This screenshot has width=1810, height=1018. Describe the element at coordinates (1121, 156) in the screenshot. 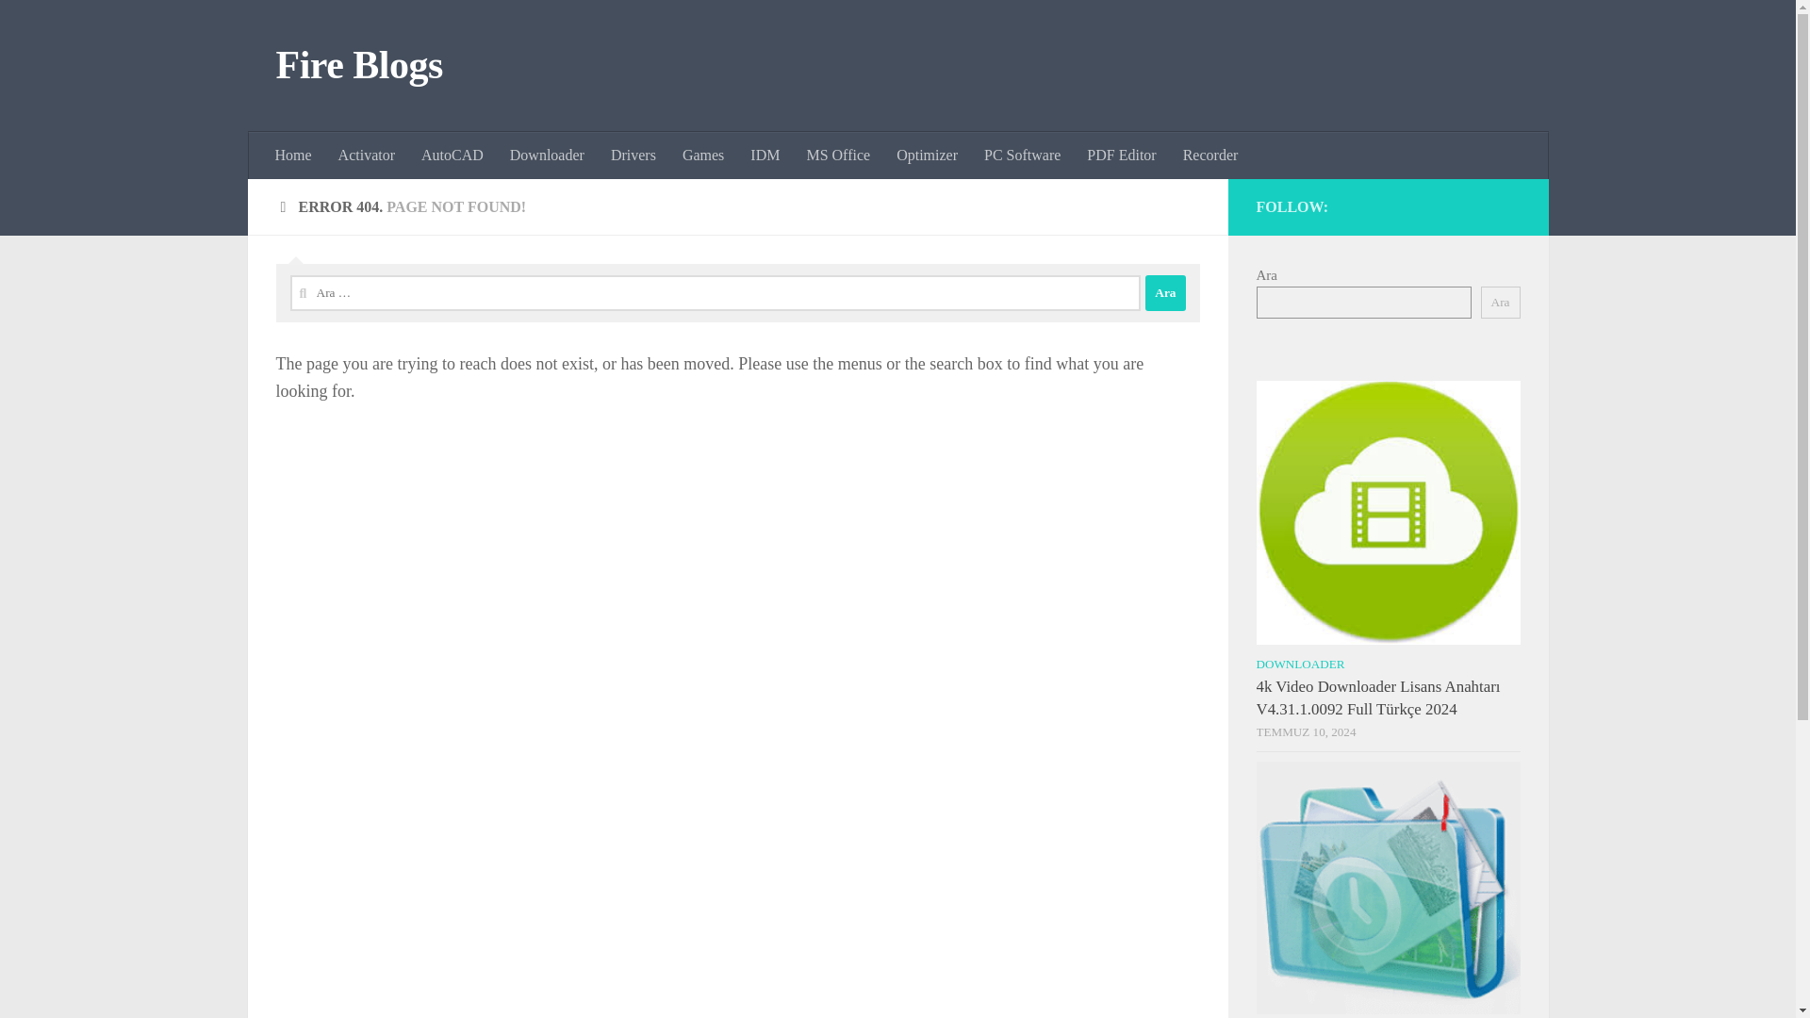

I see `PDF Editor` at that location.